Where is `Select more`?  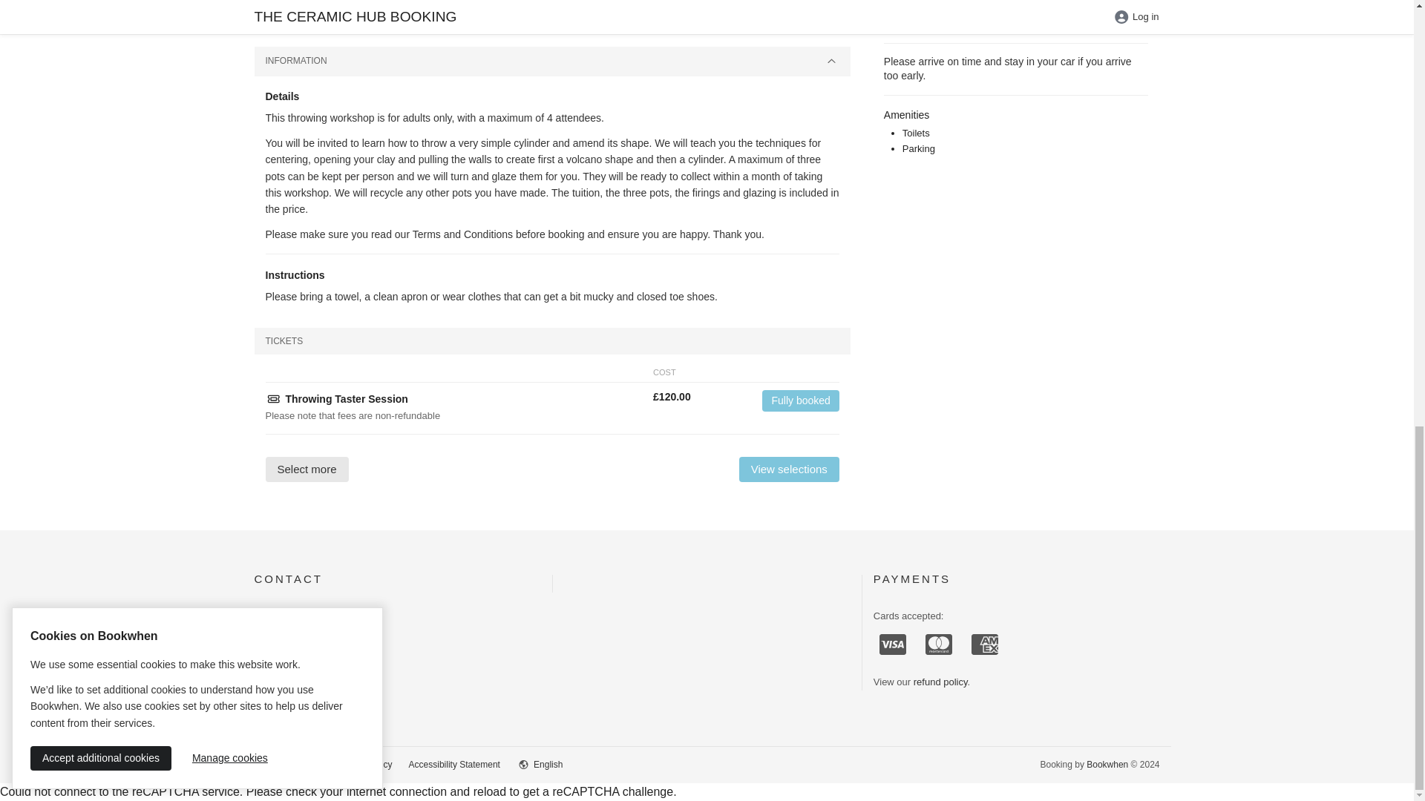
Select more is located at coordinates (307, 469).